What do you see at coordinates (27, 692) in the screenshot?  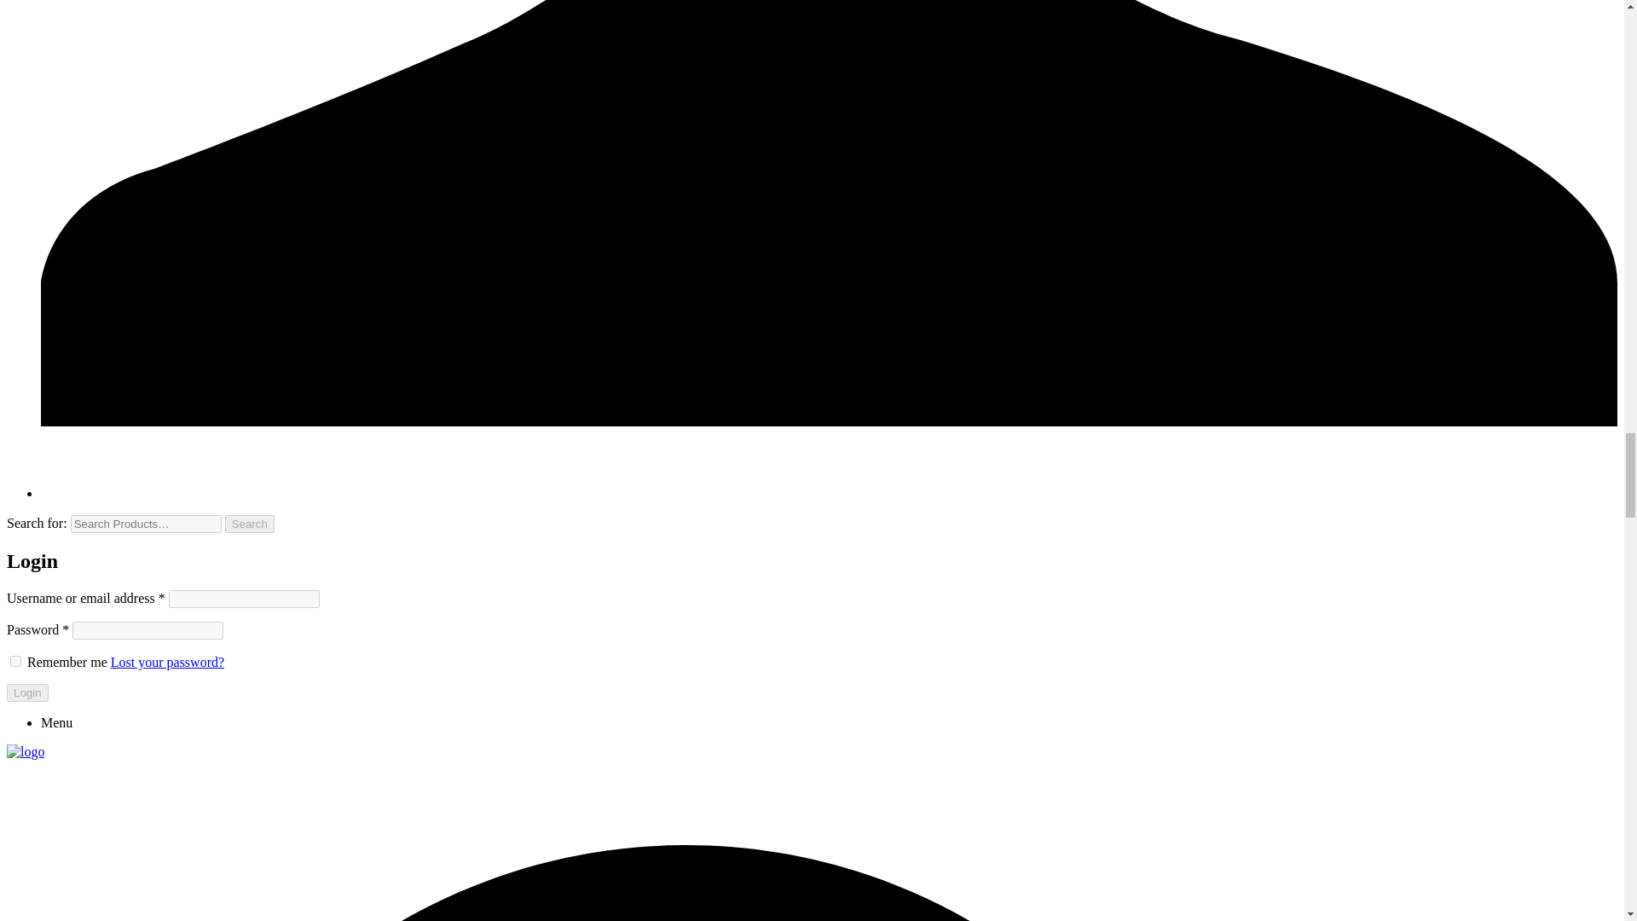 I see `Login` at bounding box center [27, 692].